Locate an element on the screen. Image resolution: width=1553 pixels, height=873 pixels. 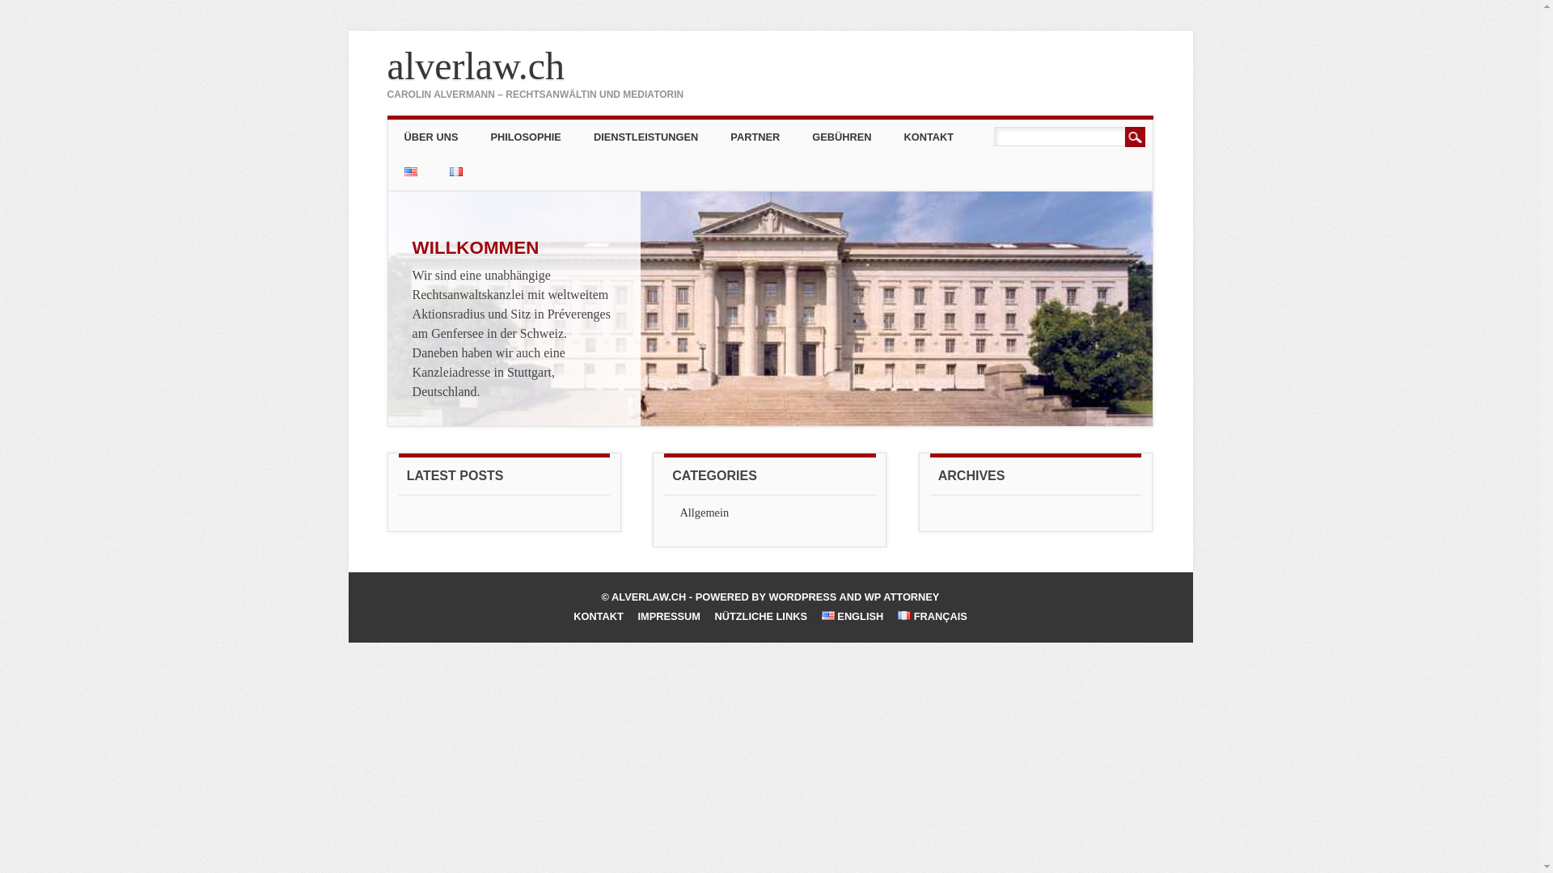
DIENSTLEISTUNGEN is located at coordinates (645, 137).